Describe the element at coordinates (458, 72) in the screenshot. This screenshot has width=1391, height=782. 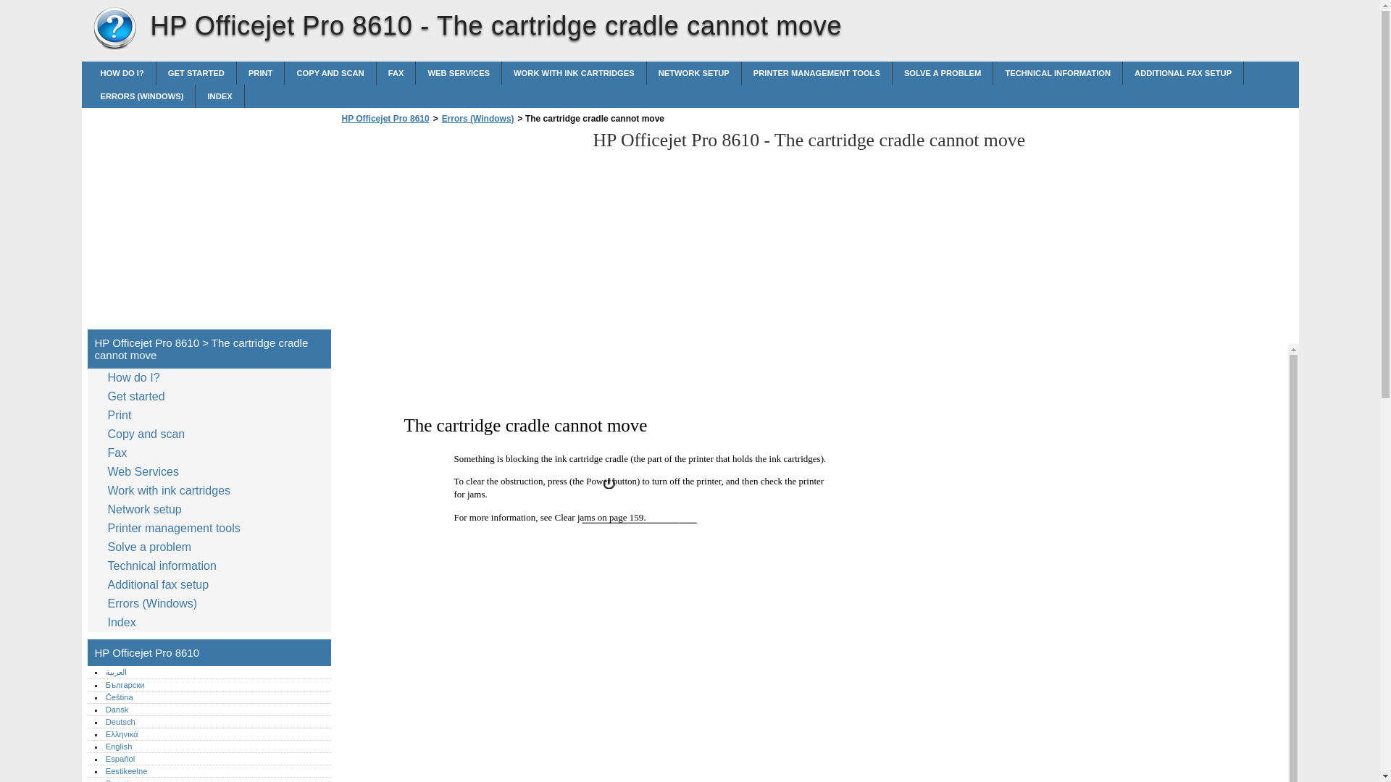
I see `WEB SERVICES` at that location.